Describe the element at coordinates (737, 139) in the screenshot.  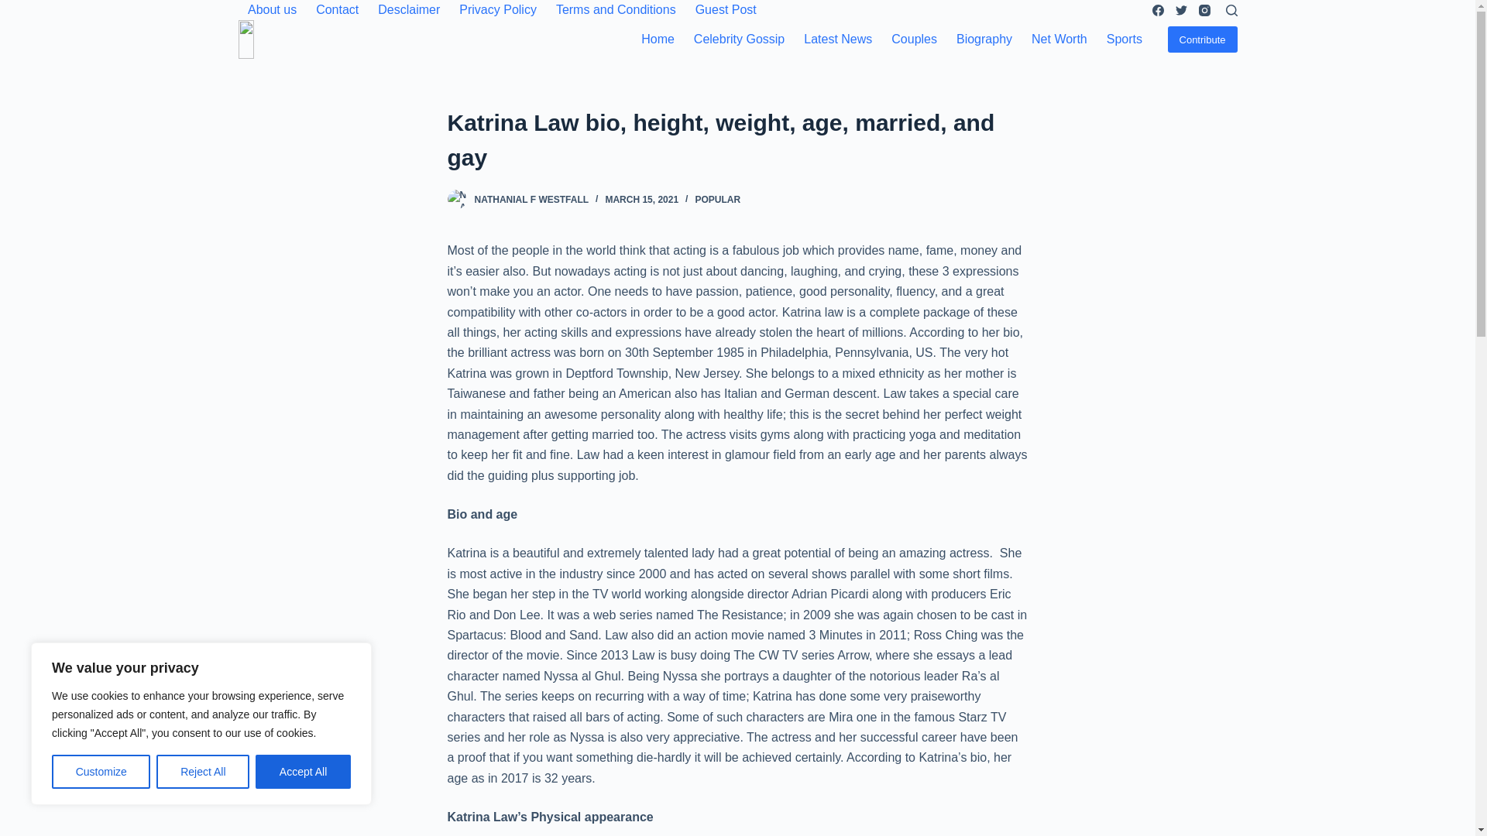
I see `Katrina Law bio, height, weight, age, married, and gay` at that location.